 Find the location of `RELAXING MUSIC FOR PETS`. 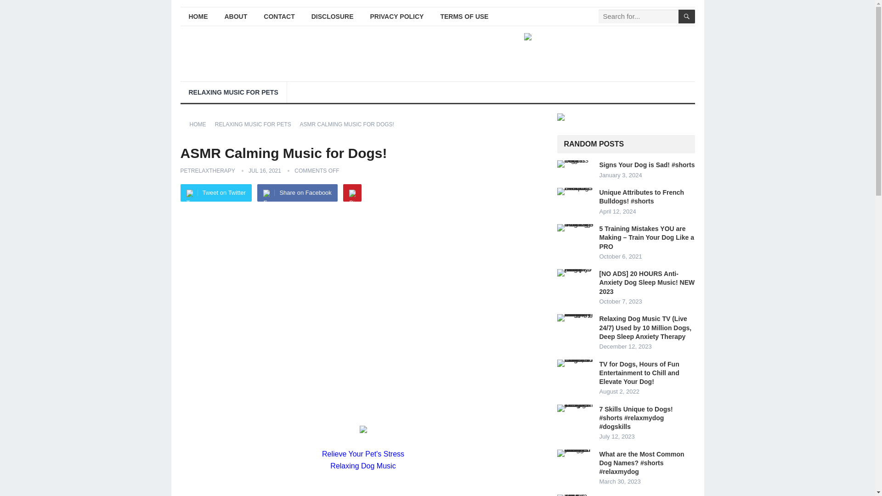

RELAXING MUSIC FOR PETS is located at coordinates (232, 92).